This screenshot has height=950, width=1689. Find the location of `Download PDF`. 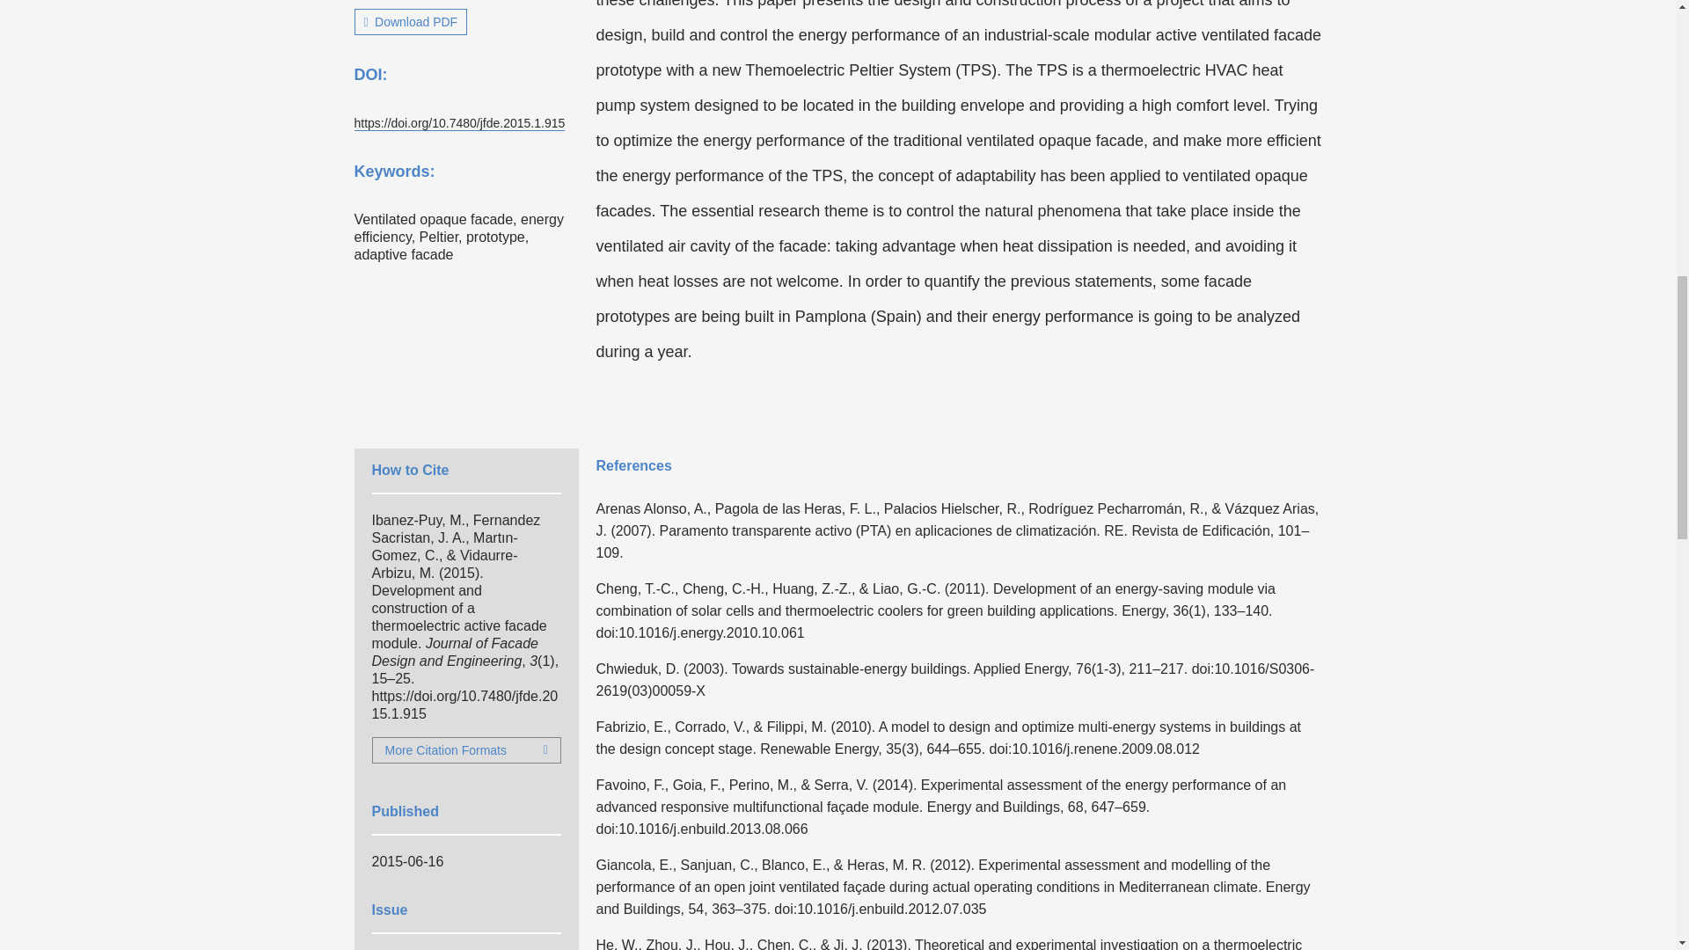

Download PDF is located at coordinates (410, 21).